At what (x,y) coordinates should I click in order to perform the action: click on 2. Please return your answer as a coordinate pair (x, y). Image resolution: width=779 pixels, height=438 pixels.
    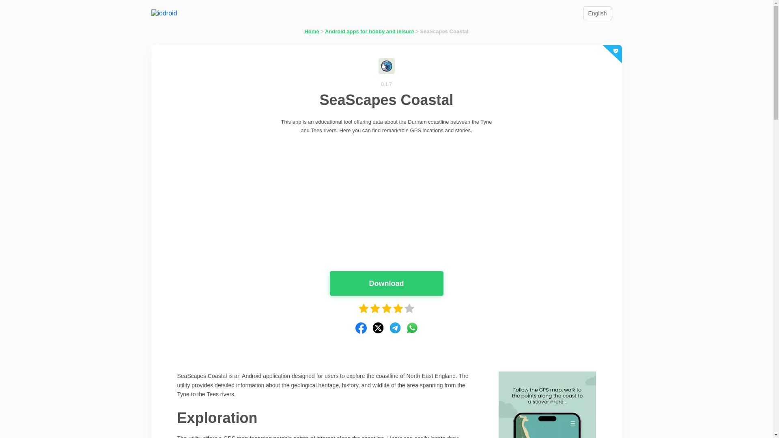
    Looking at the image, I should click on (375, 309).